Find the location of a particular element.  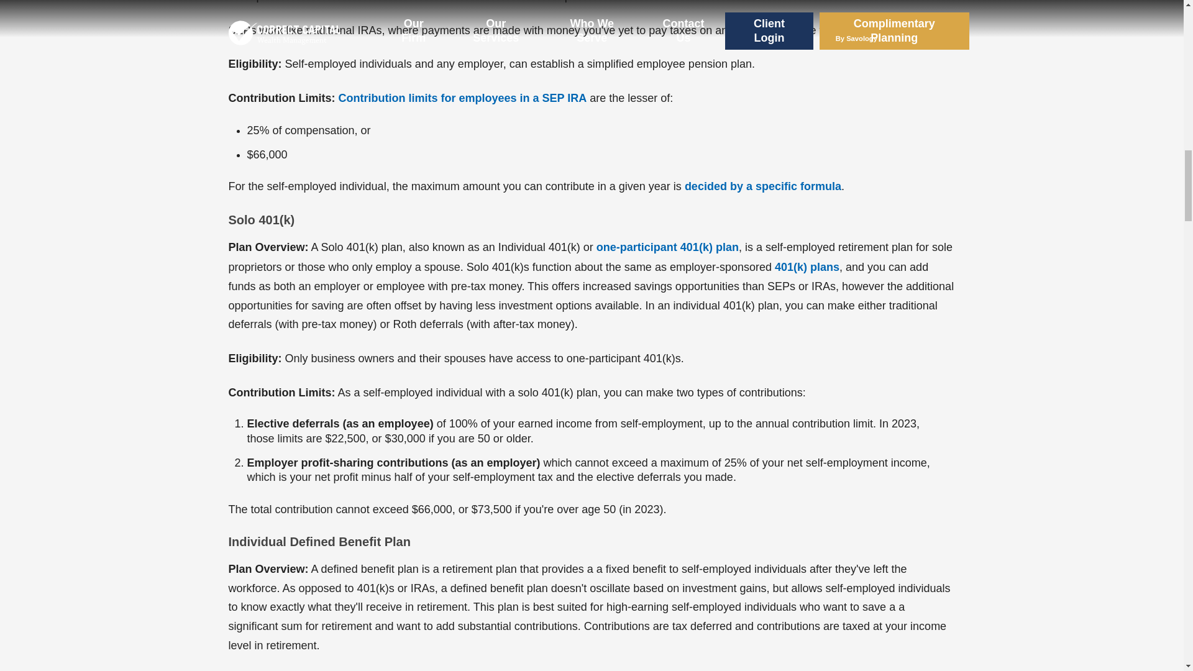

Contribution limits for employees in a SEP IRA is located at coordinates (462, 98).